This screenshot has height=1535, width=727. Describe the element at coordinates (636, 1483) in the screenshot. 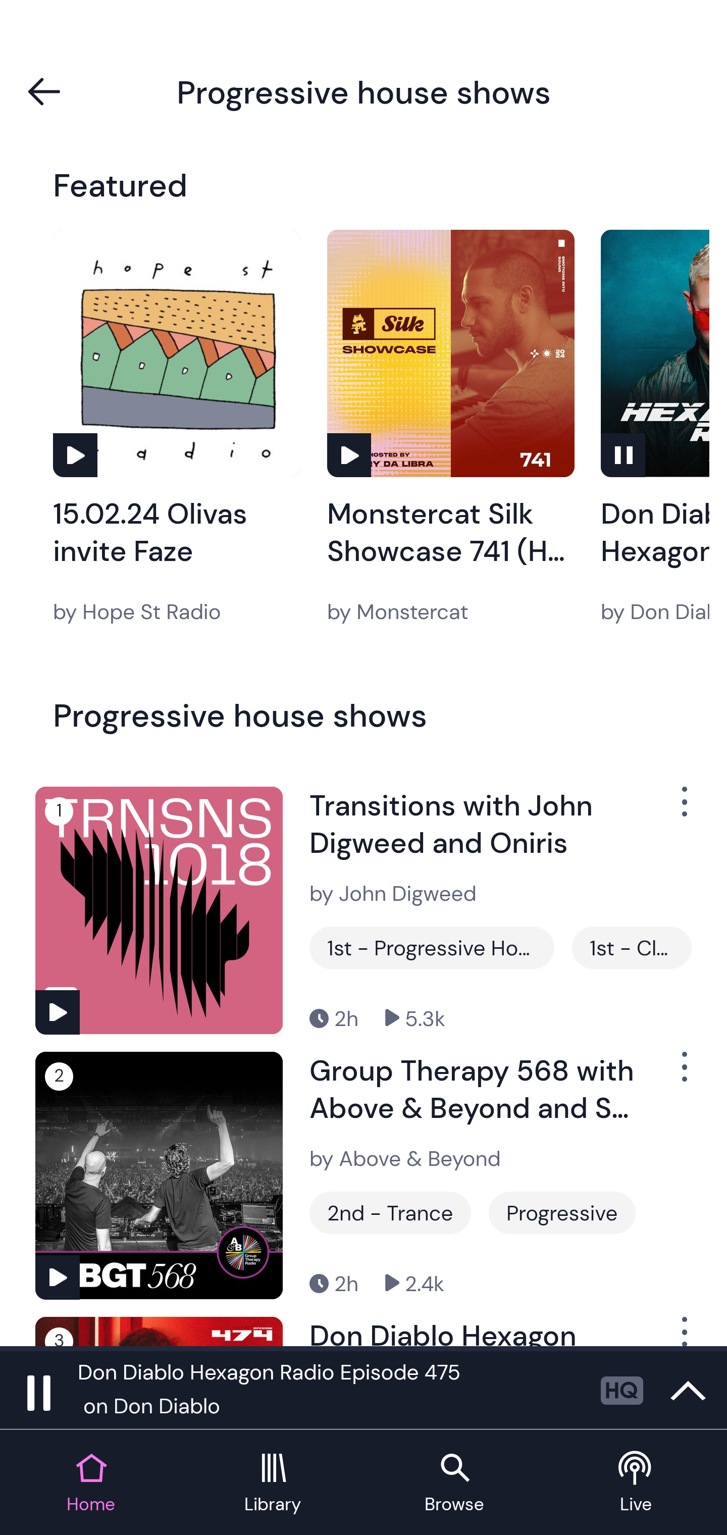

I see `Live tab Live` at that location.